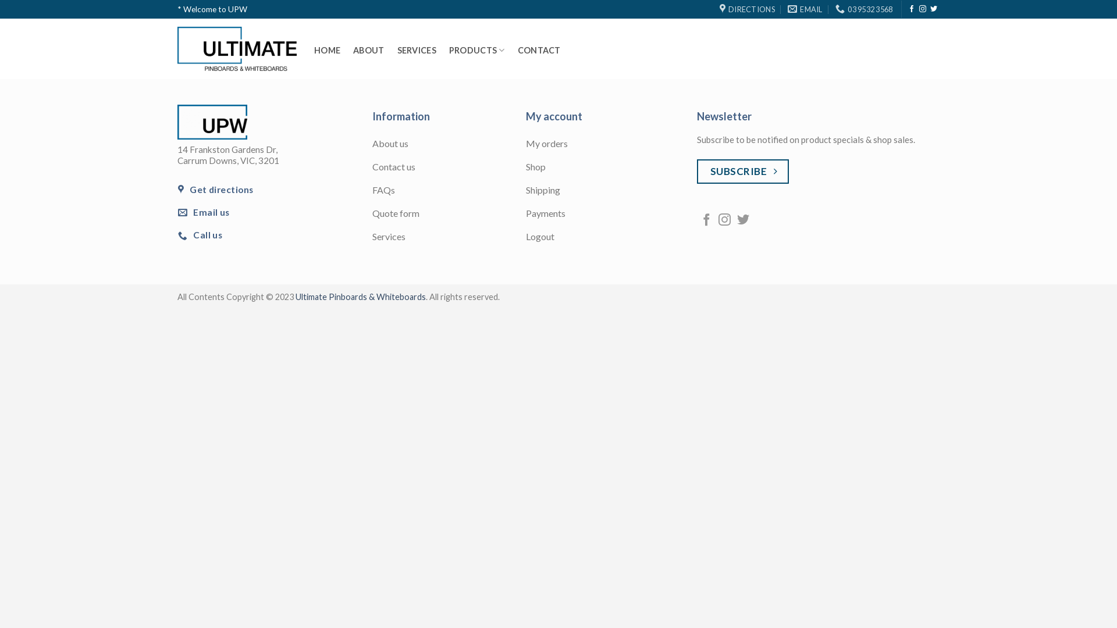 The height and width of the screenshot is (628, 1117). What do you see at coordinates (449, 191) in the screenshot?
I see `FAQs` at bounding box center [449, 191].